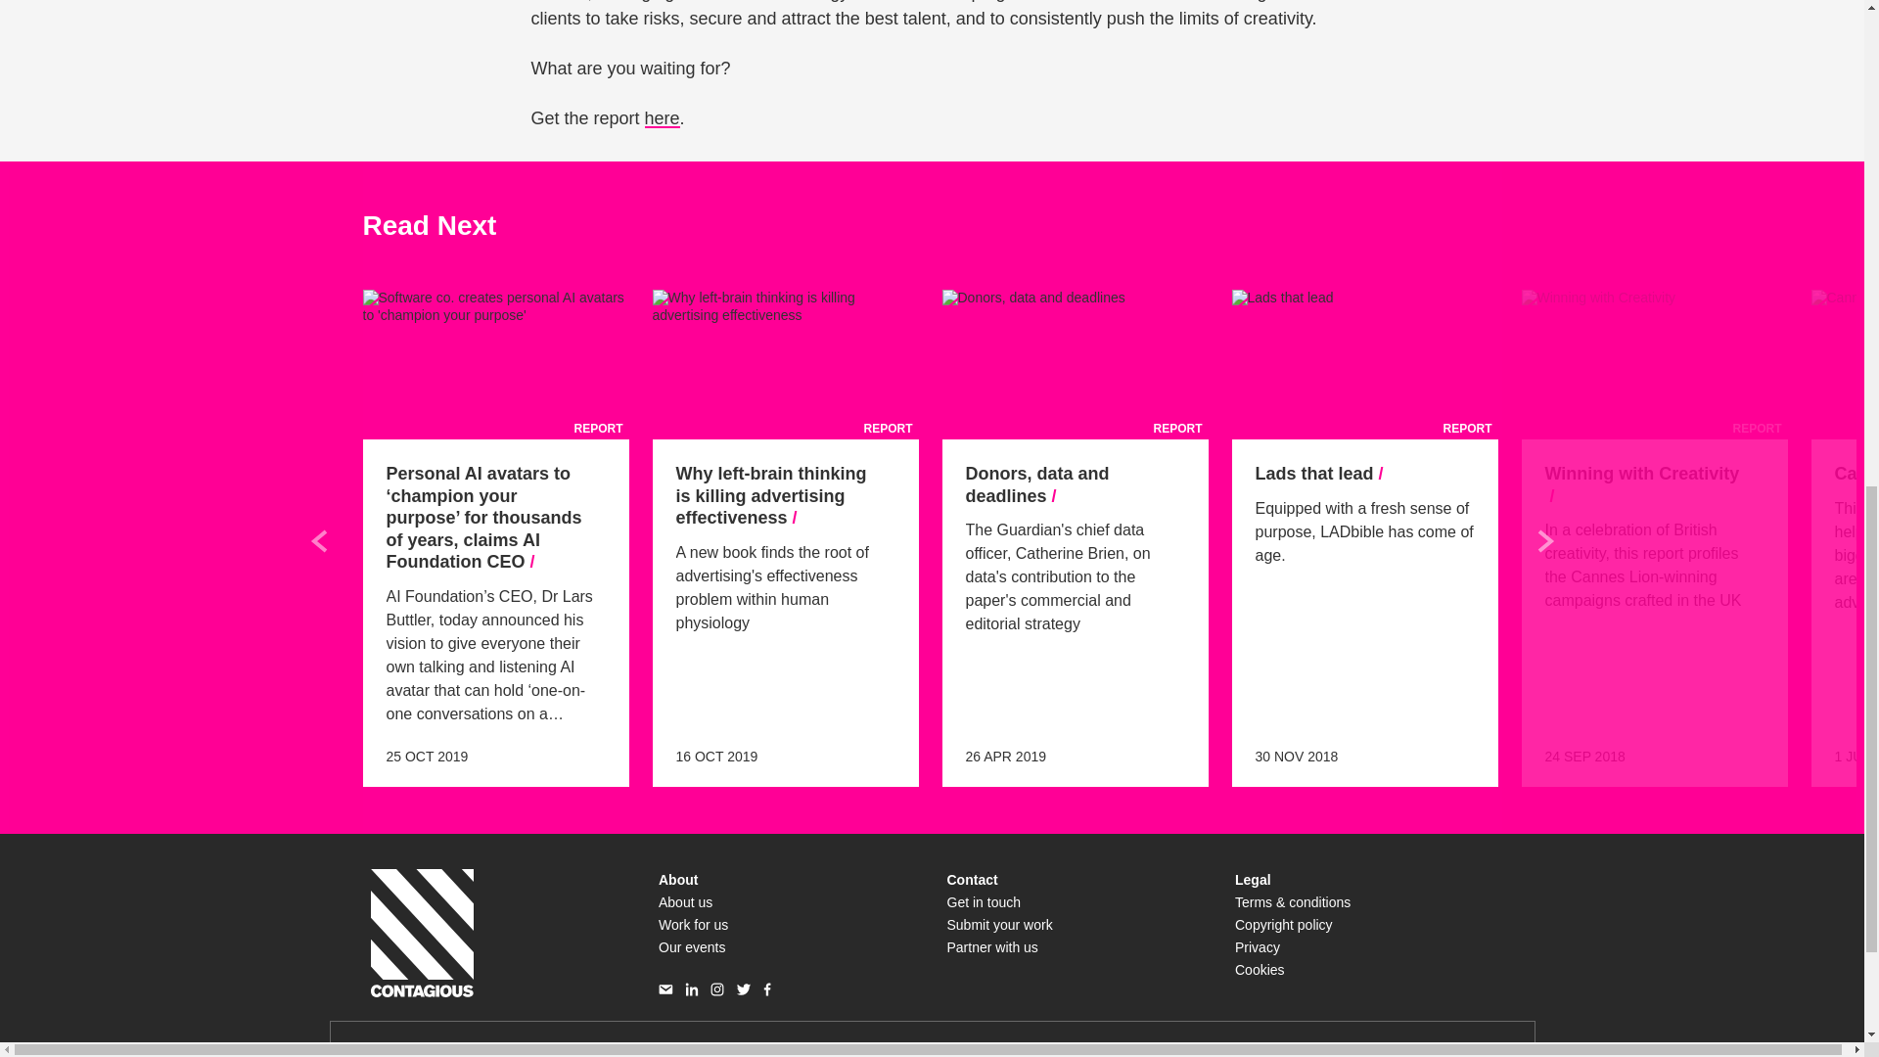 The height and width of the screenshot is (1057, 1879). Describe the element at coordinates (662, 117) in the screenshot. I see `here` at that location.